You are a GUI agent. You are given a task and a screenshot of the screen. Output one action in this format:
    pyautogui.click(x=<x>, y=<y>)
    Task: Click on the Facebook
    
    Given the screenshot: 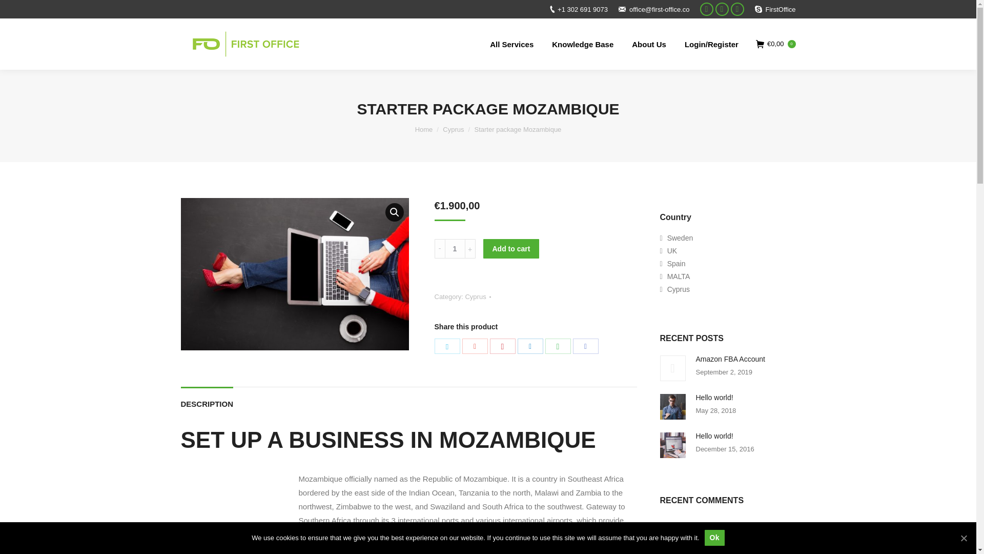 What is the action you would take?
    pyautogui.click(x=585, y=346)
    